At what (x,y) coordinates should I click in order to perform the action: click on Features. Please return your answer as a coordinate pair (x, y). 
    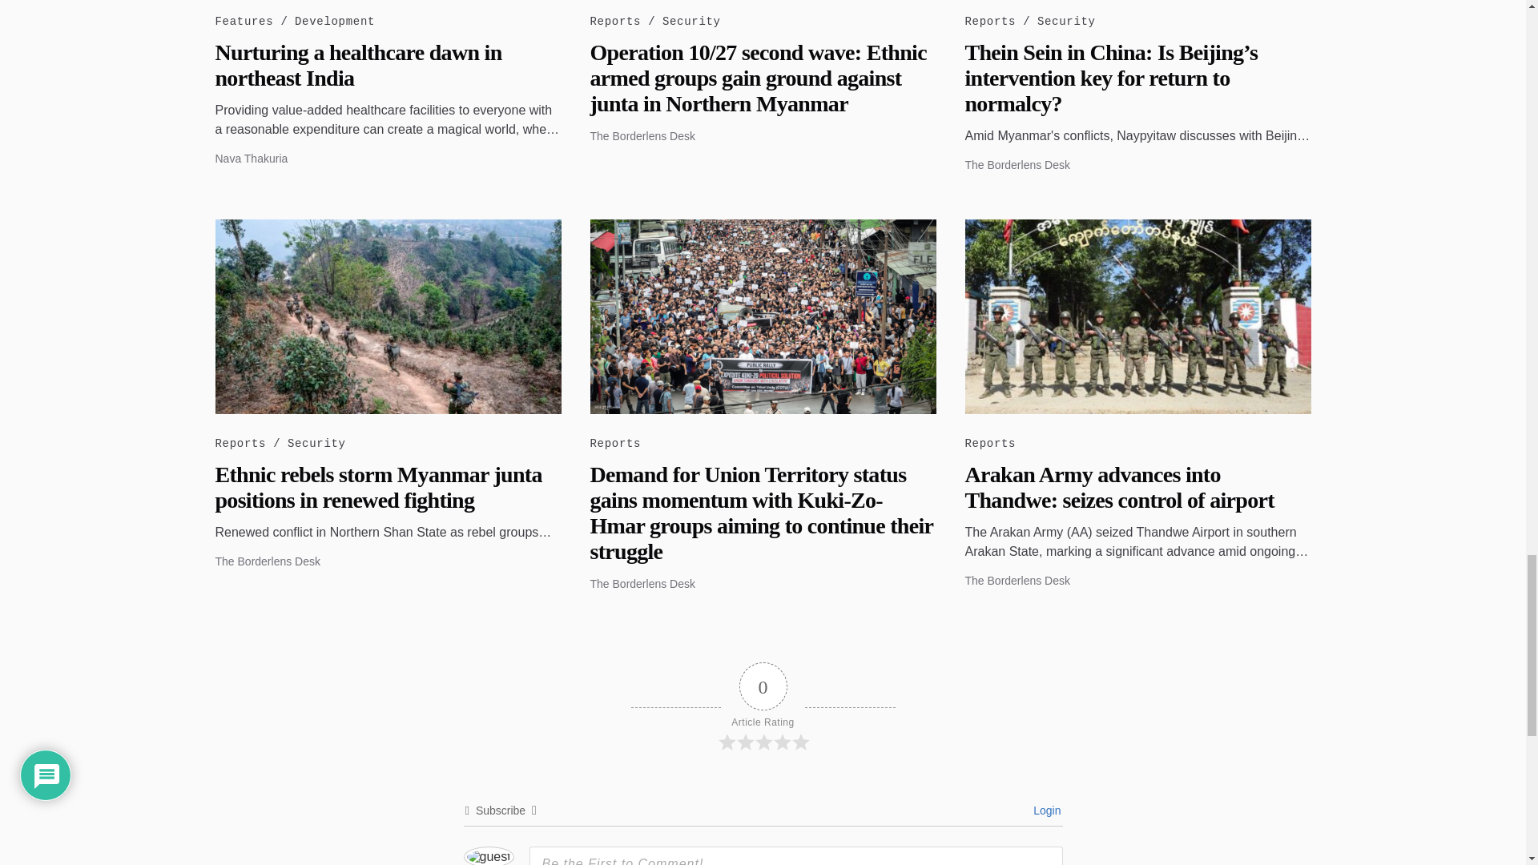
    Looking at the image, I should click on (252, 21).